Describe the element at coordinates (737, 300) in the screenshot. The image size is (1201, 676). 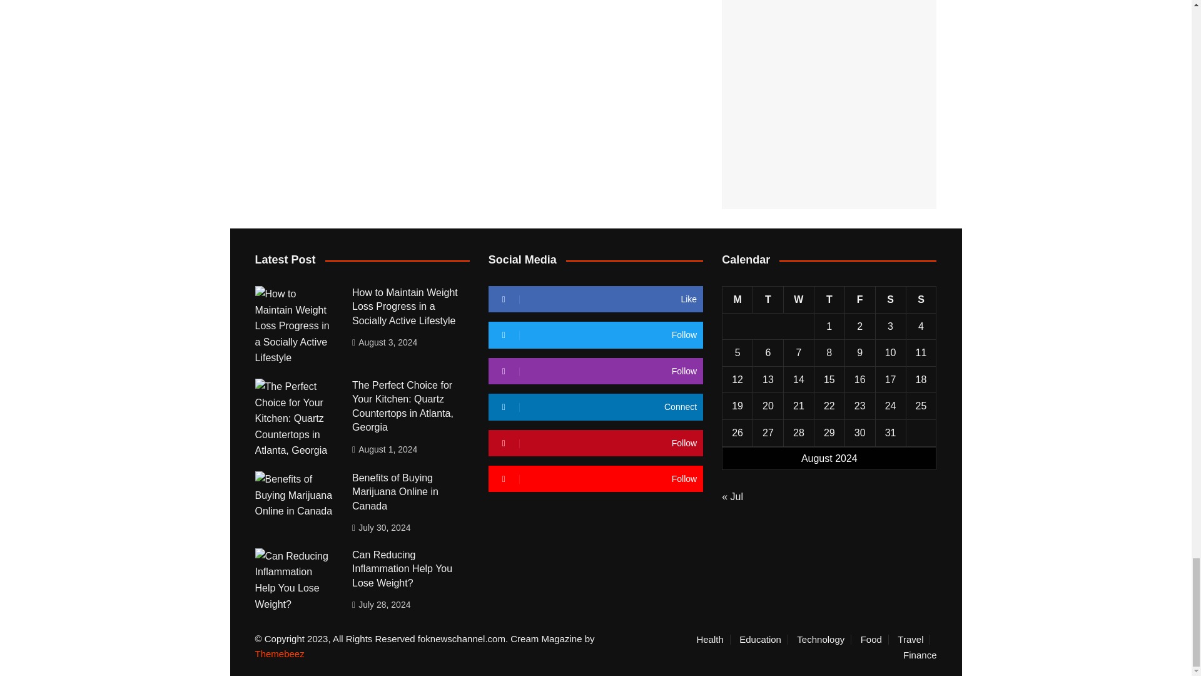
I see `Monday` at that location.